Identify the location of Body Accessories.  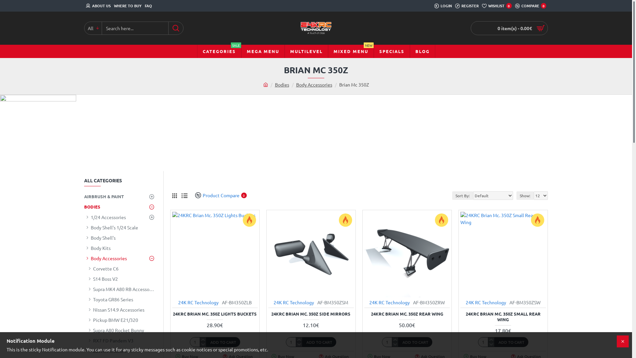
(121, 259).